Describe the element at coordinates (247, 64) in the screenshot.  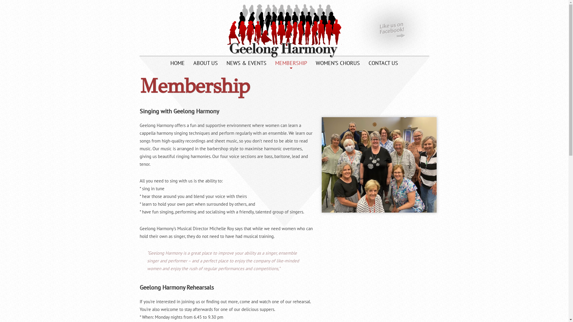
I see `NEWS & EVENTS` at that location.